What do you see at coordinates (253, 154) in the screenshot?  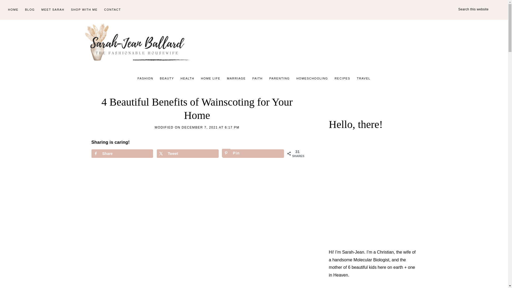 I see `Save to Pinterest` at bounding box center [253, 154].